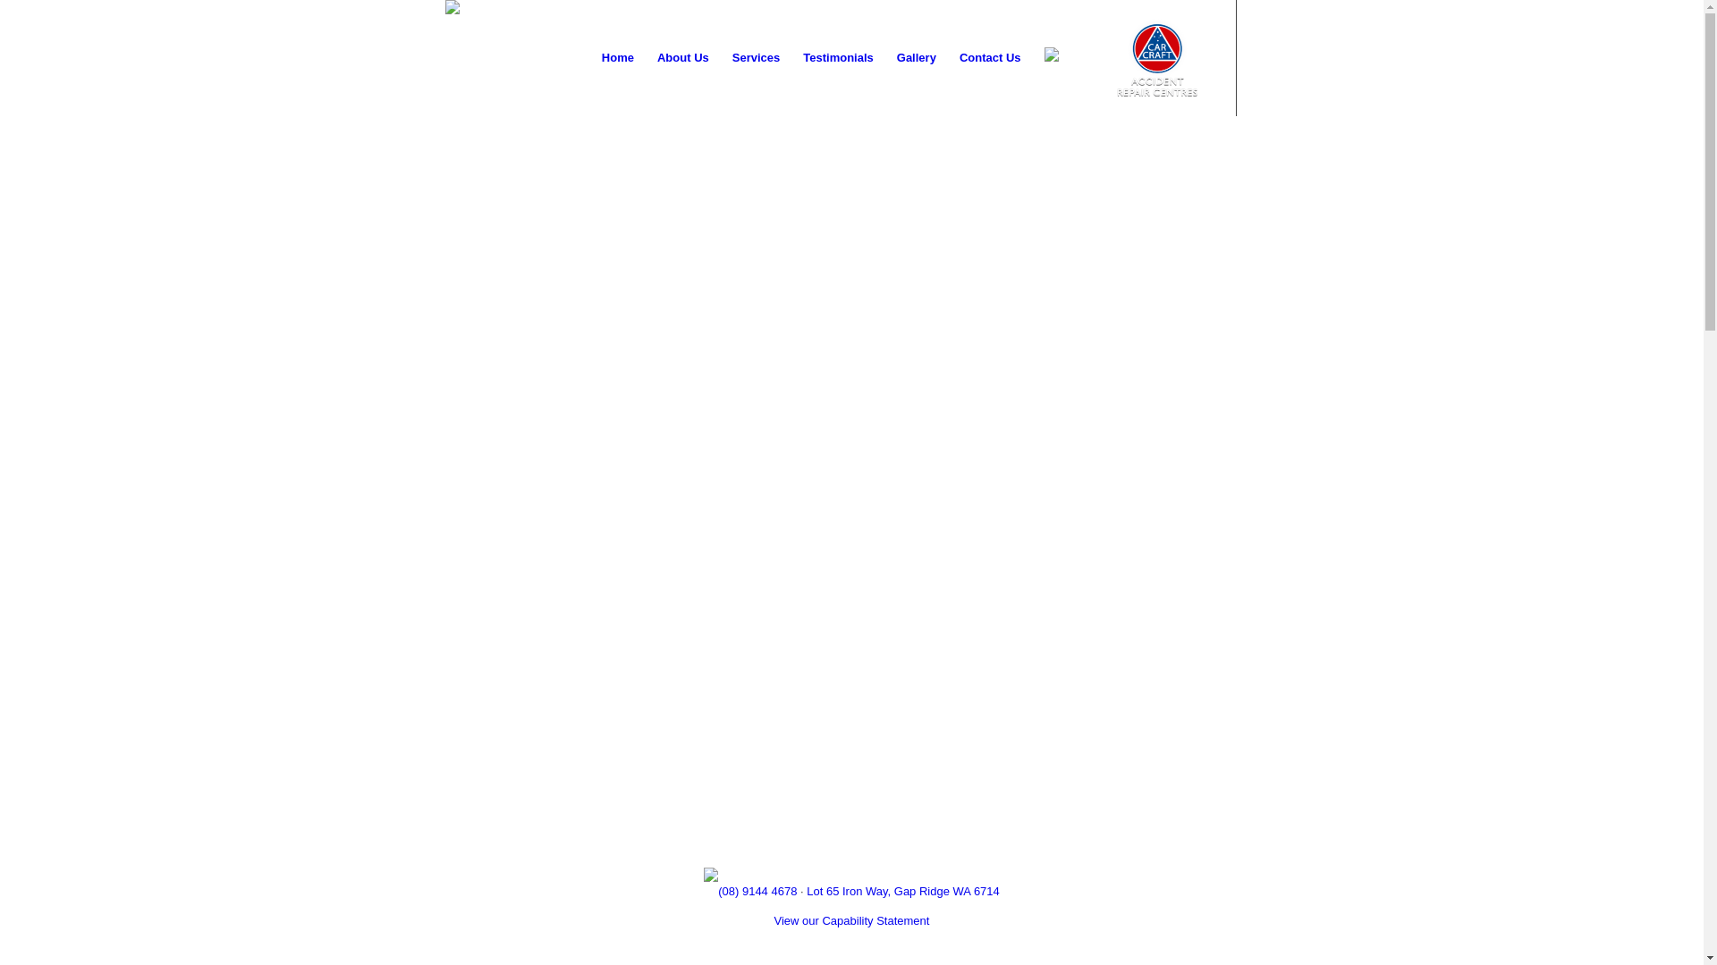 The image size is (1717, 965). I want to click on 4, so click(867, 809).